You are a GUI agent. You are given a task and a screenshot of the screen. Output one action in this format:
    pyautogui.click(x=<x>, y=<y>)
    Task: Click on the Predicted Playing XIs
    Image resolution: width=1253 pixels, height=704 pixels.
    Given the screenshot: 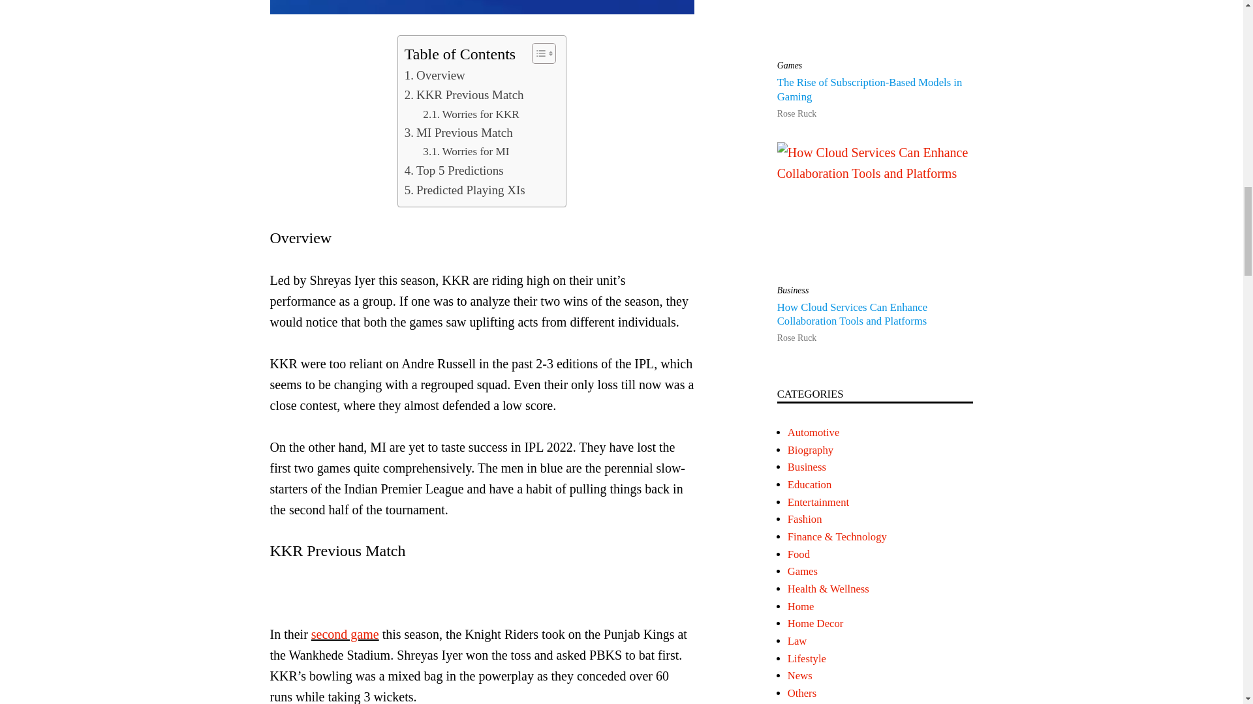 What is the action you would take?
    pyautogui.click(x=465, y=190)
    